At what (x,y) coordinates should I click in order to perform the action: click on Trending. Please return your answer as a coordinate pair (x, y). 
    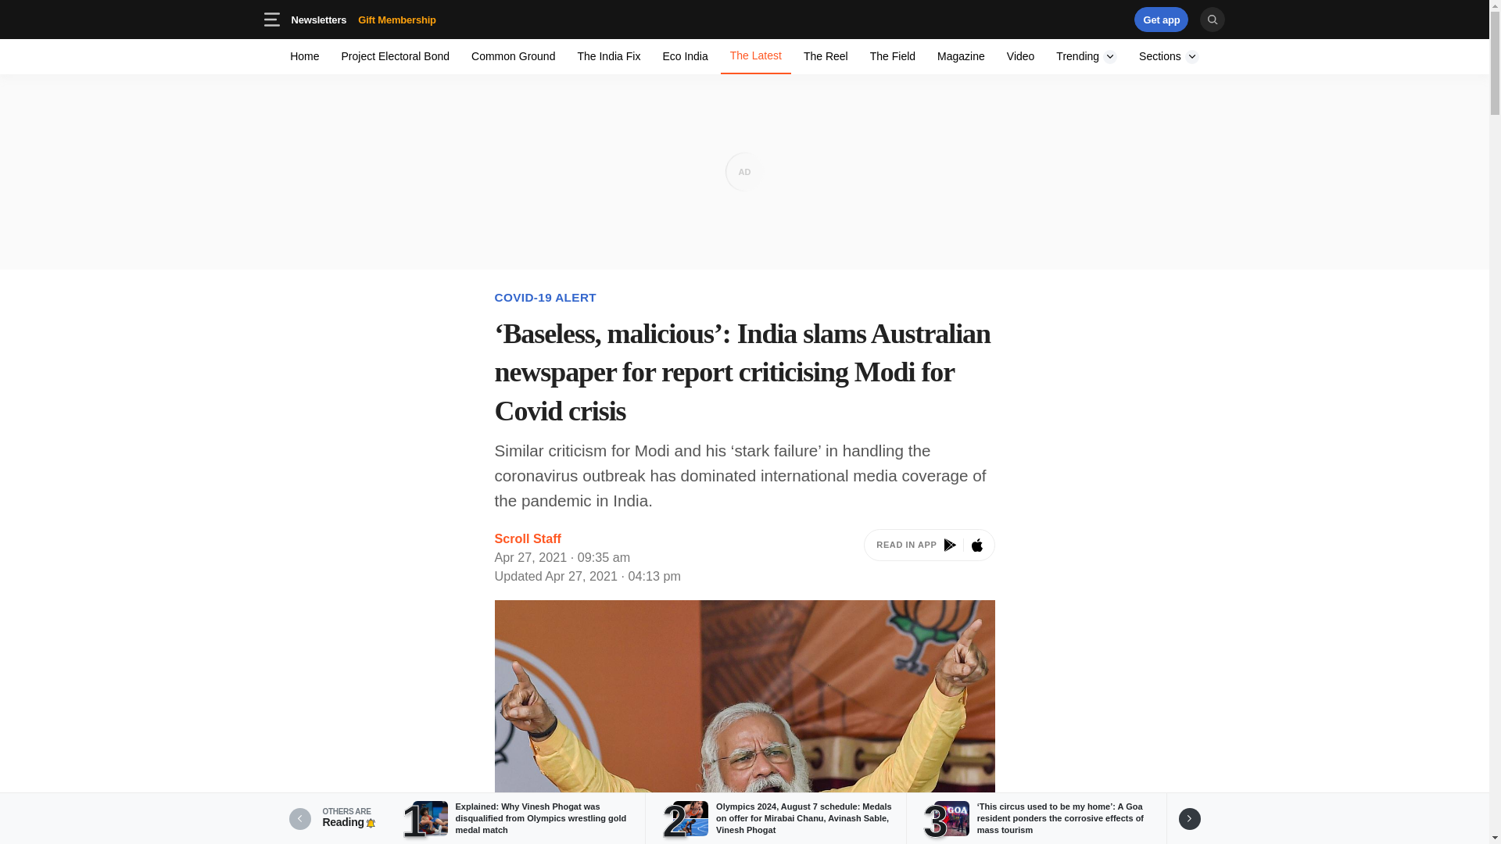
    Looking at the image, I should click on (1162, 19).